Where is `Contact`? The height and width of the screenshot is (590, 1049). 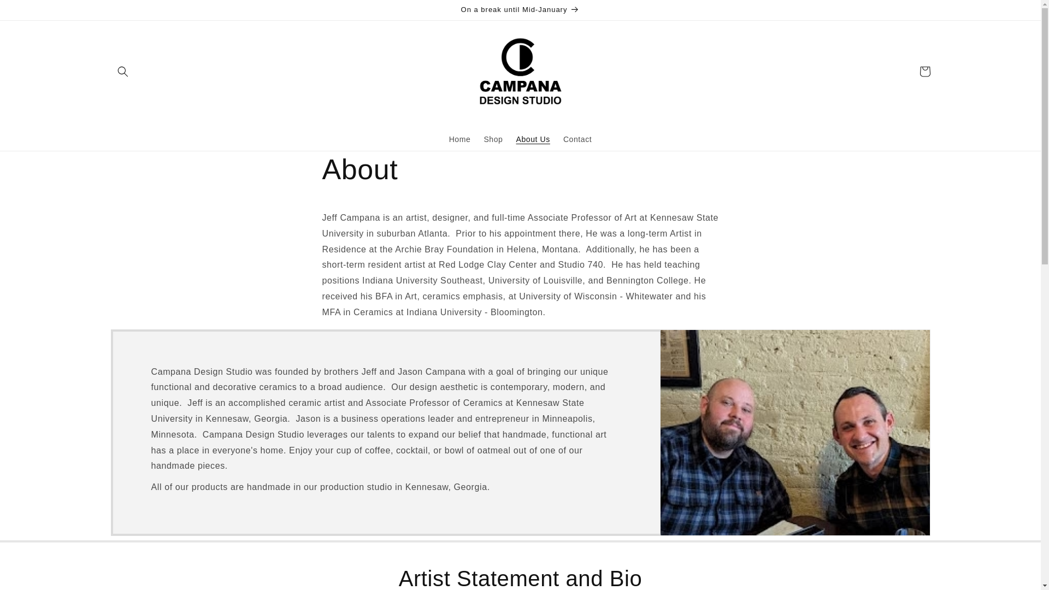 Contact is located at coordinates (577, 139).